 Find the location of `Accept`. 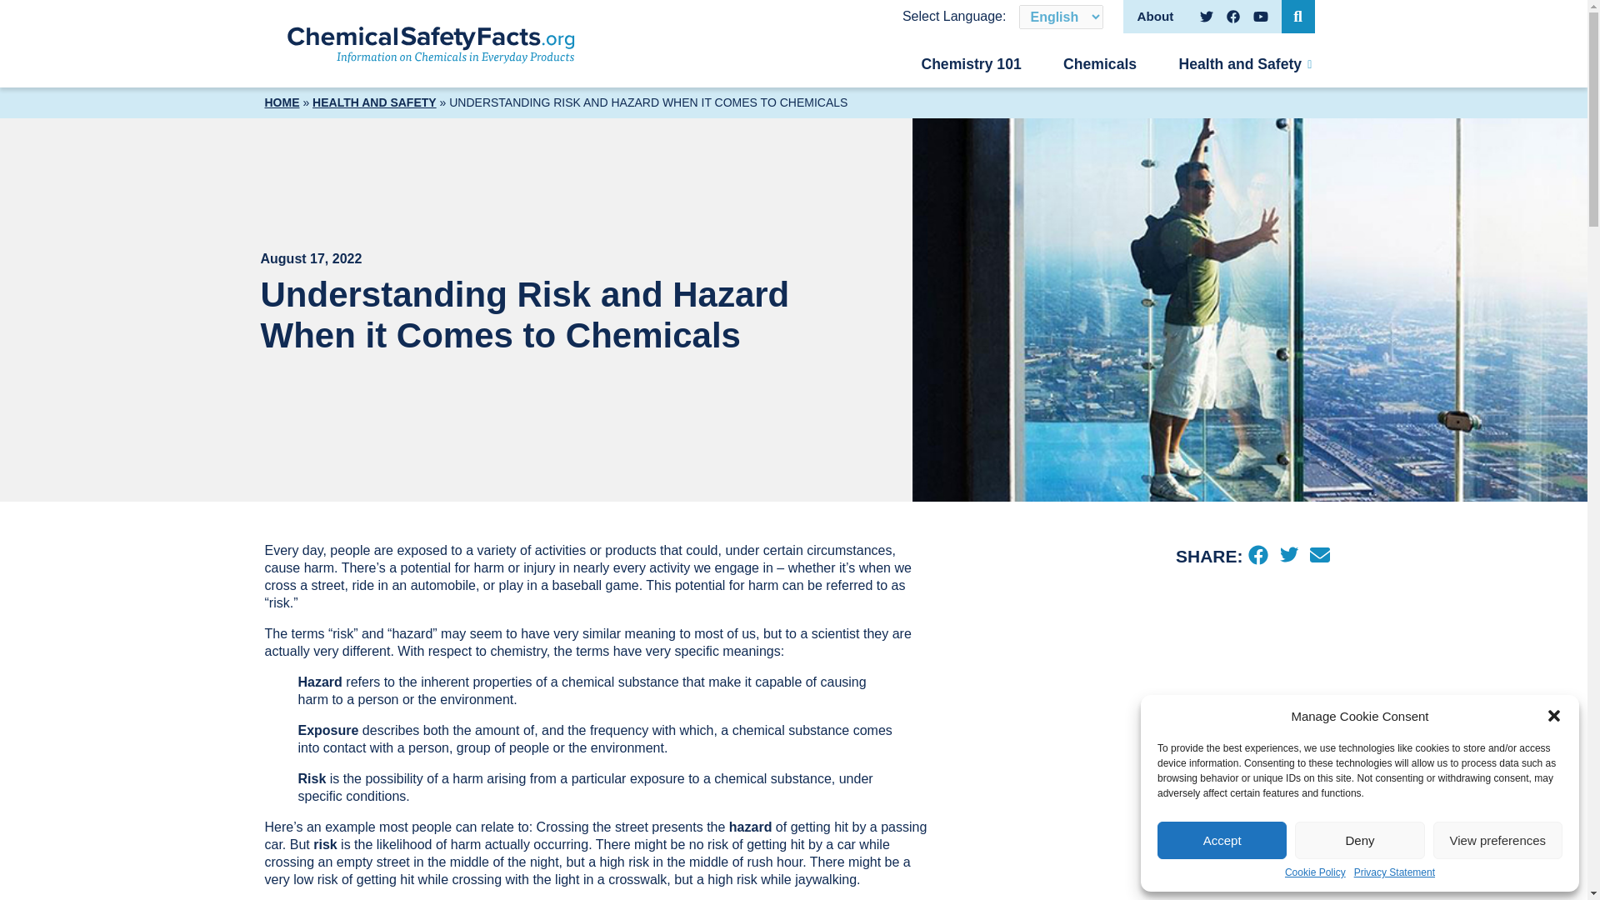

Accept is located at coordinates (1222, 840).